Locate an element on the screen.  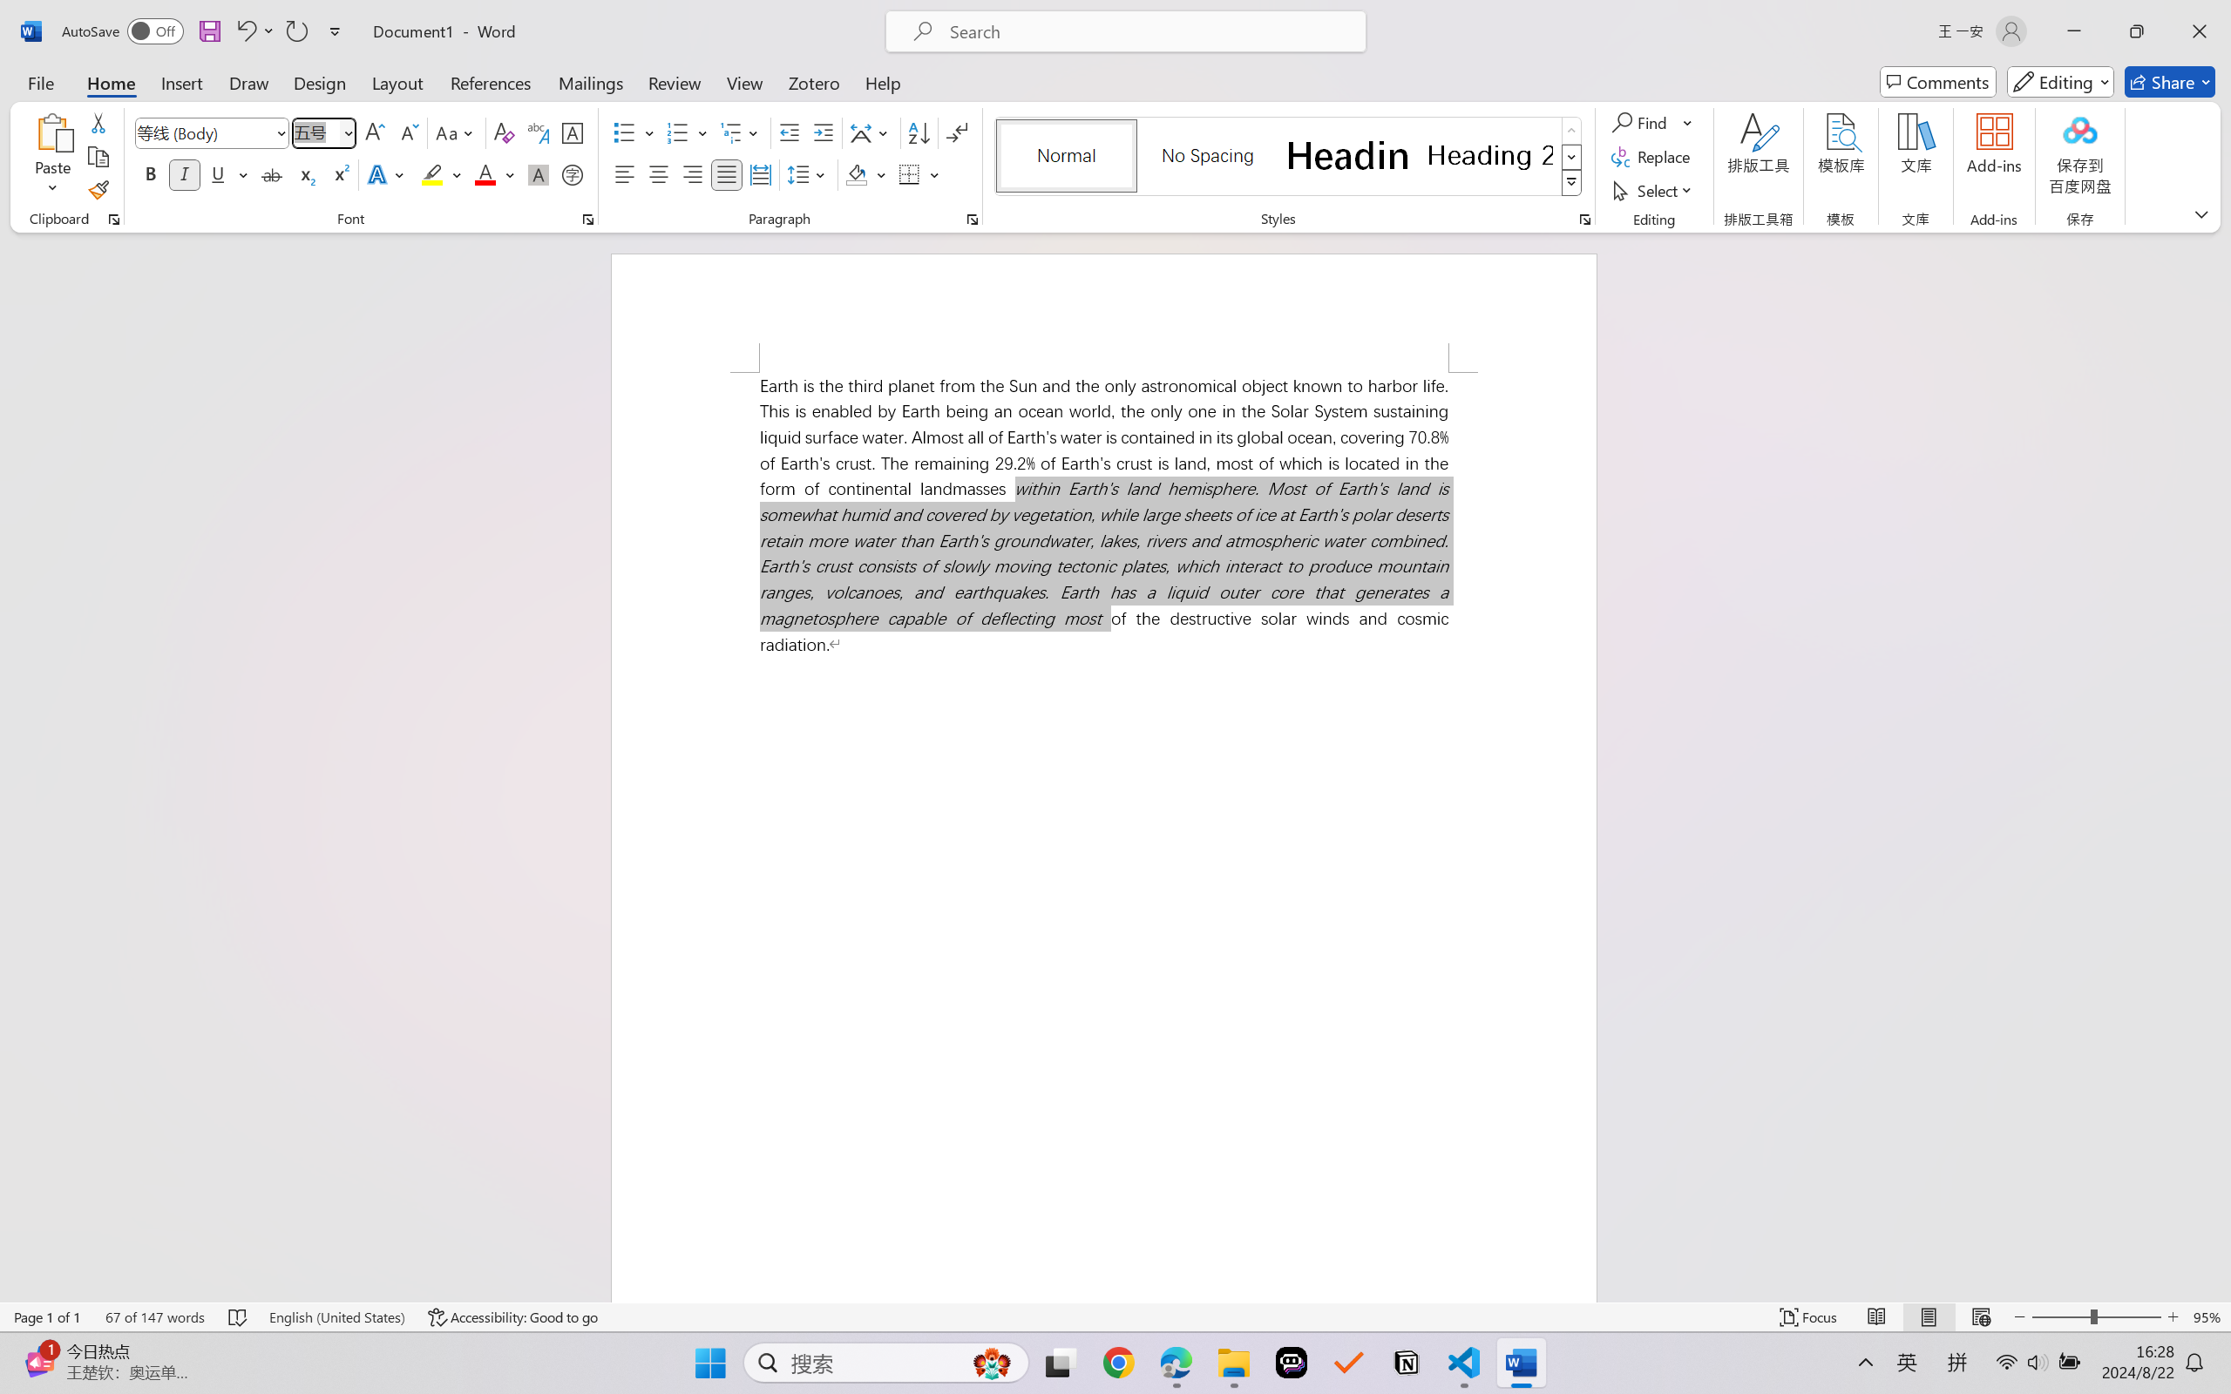
Heading 1 is located at coordinates (1348, 155).